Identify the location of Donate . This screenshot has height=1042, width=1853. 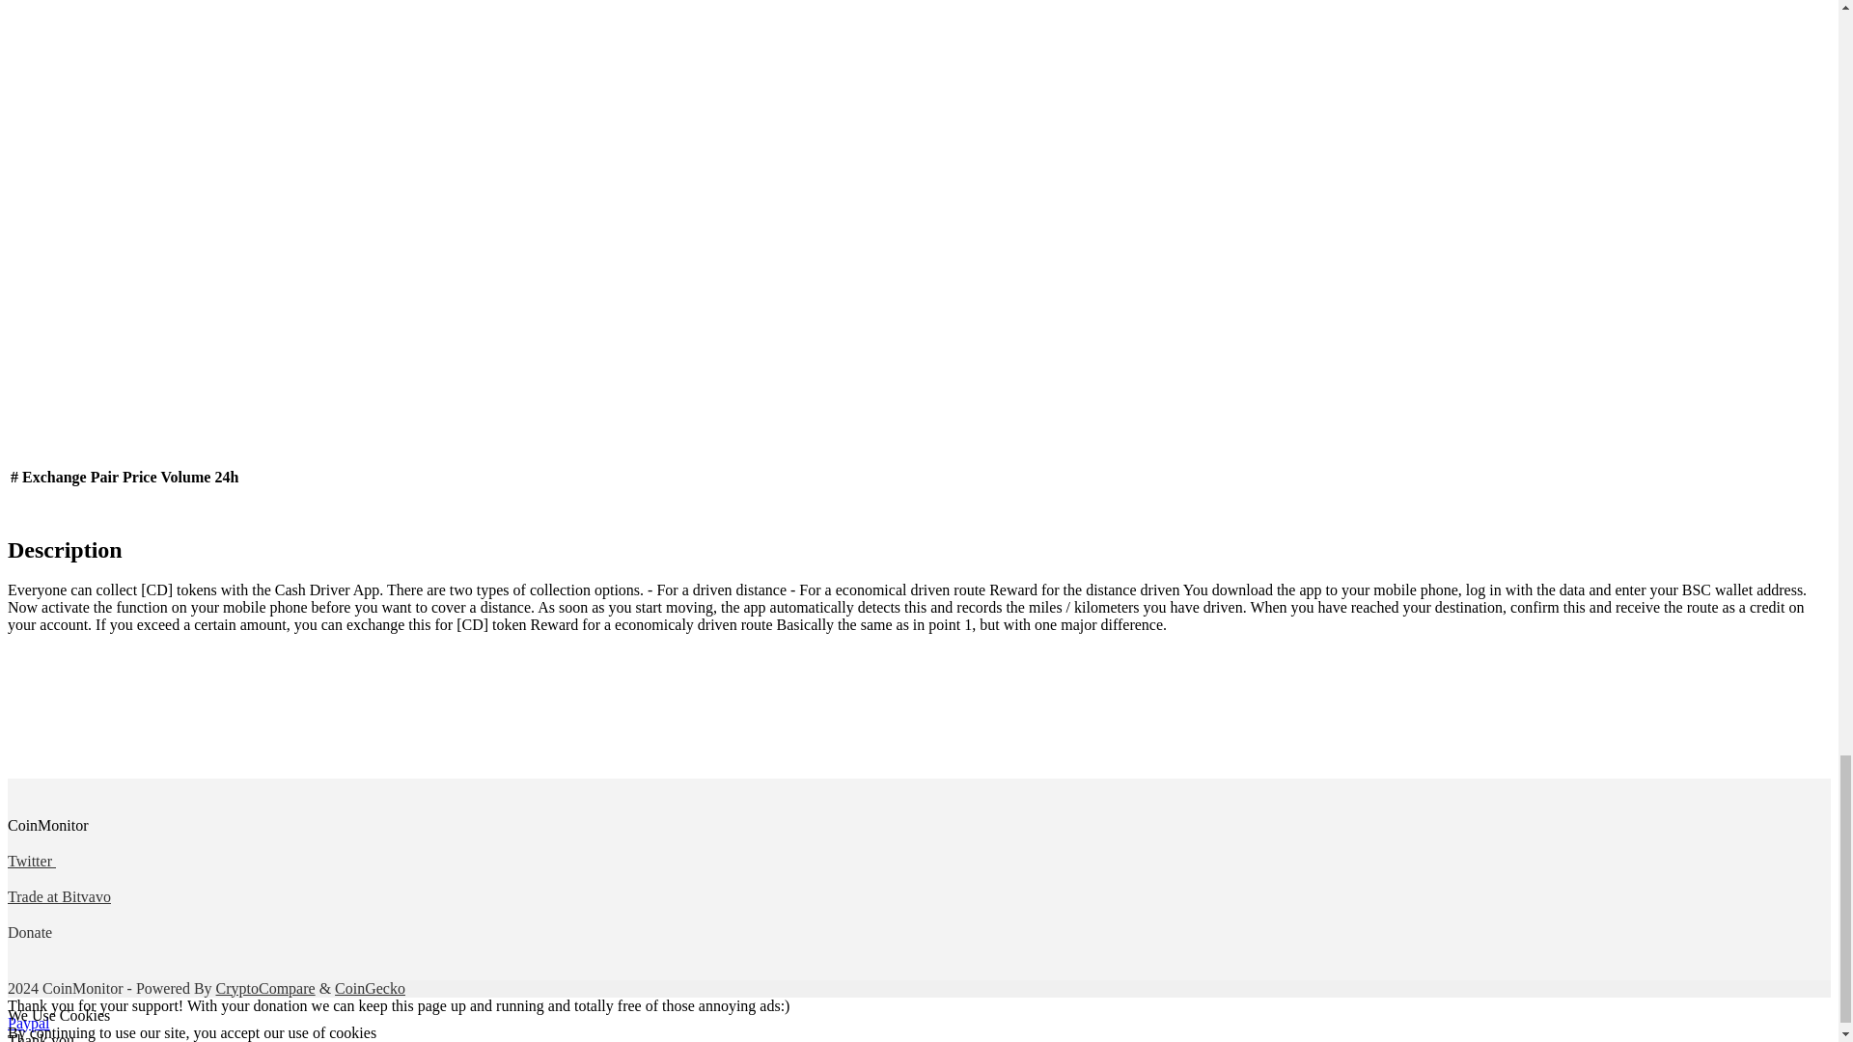
(31, 932).